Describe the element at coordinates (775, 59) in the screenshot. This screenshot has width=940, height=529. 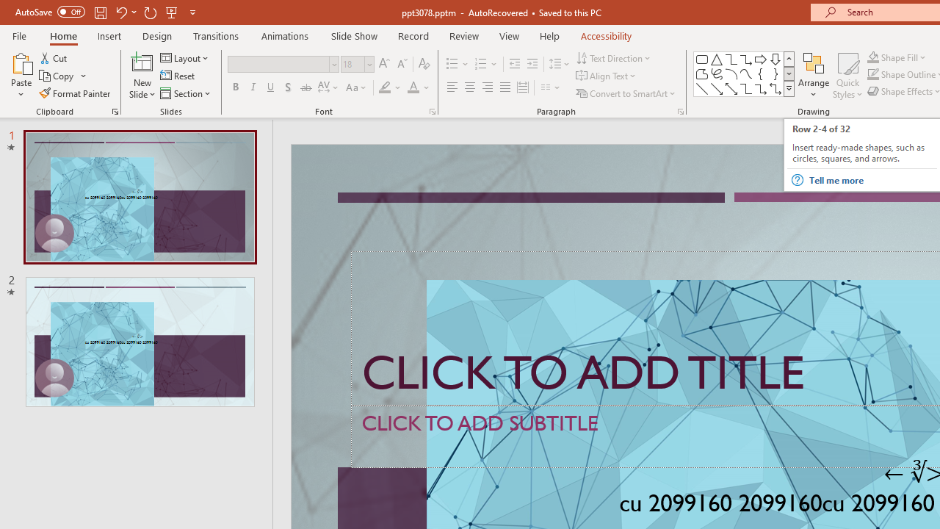
I see `Arrow: Down` at that location.